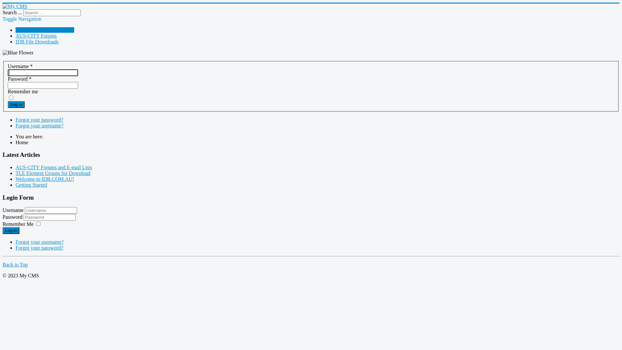  I want to click on Toggle Navigation, so click(22, 19).